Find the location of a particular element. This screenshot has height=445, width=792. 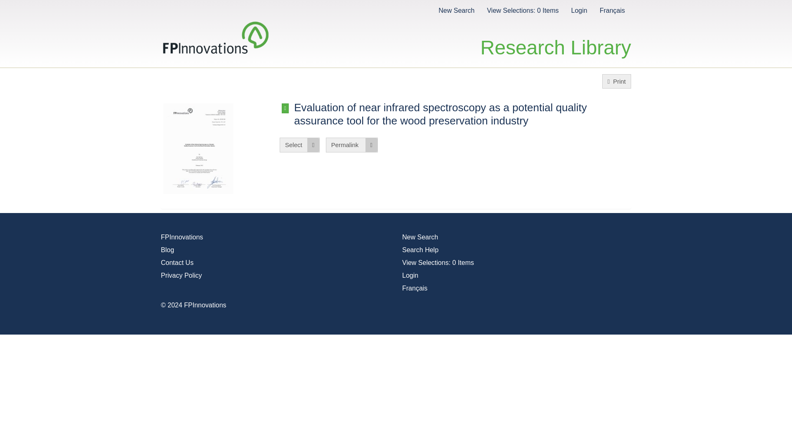

View Selections: 0 Items is located at coordinates (522, 10).